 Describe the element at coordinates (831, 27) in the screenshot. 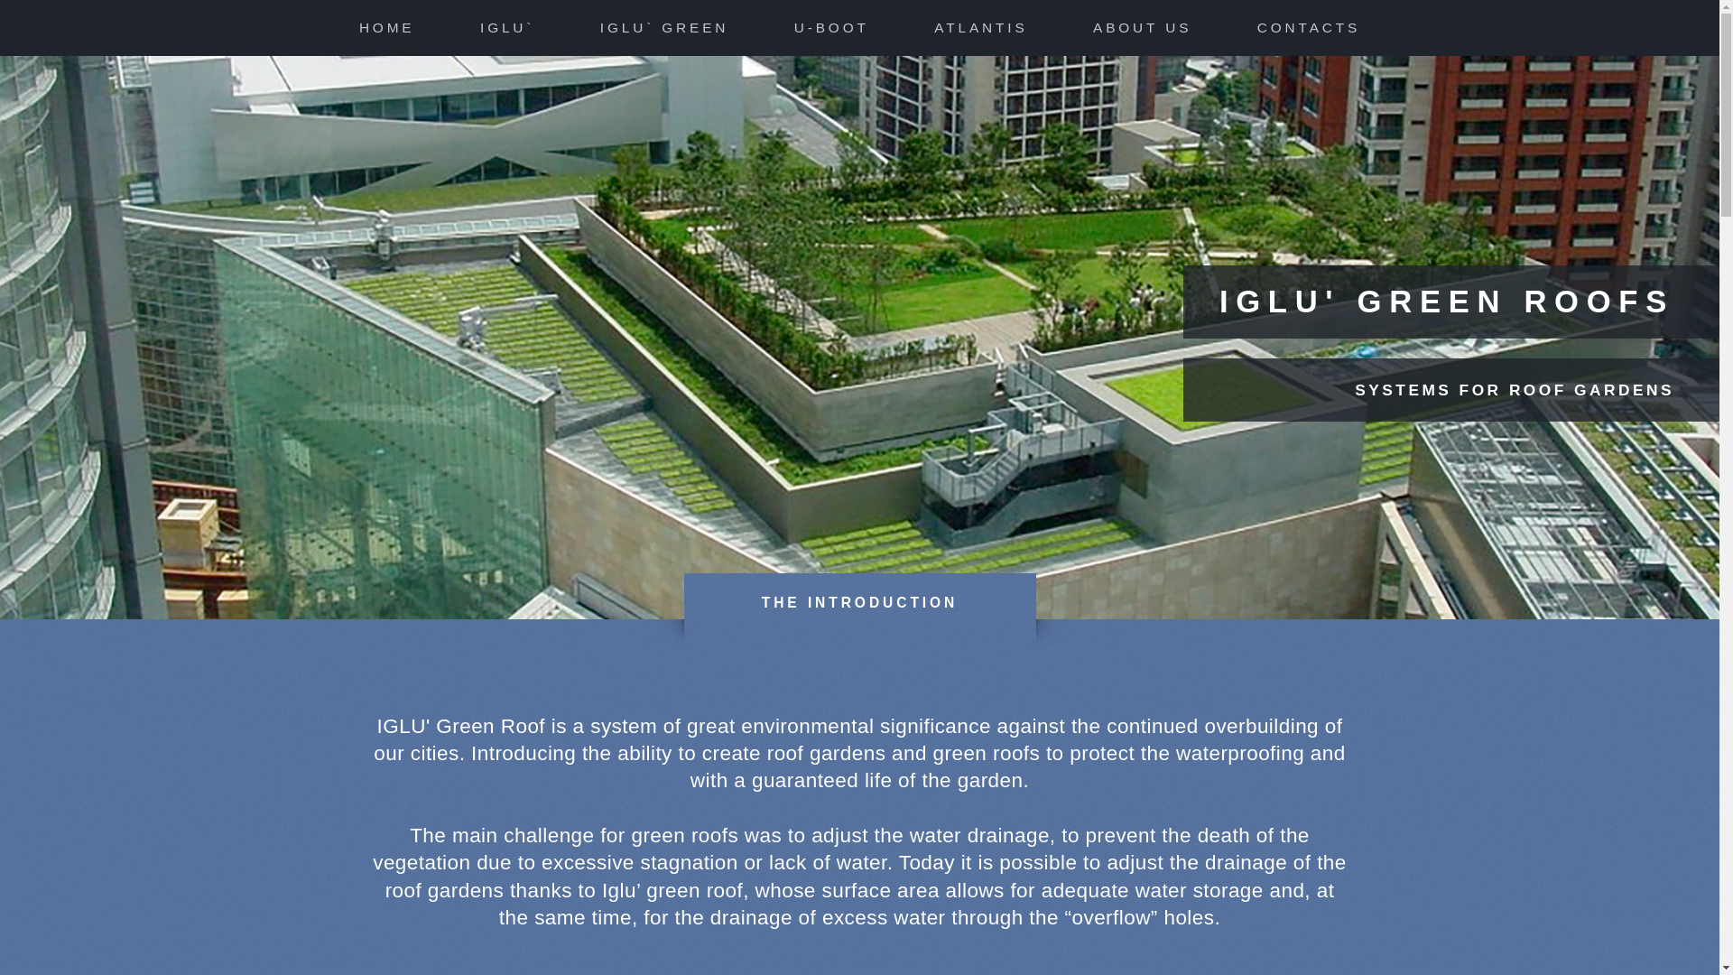

I see `U-BOOT` at that location.